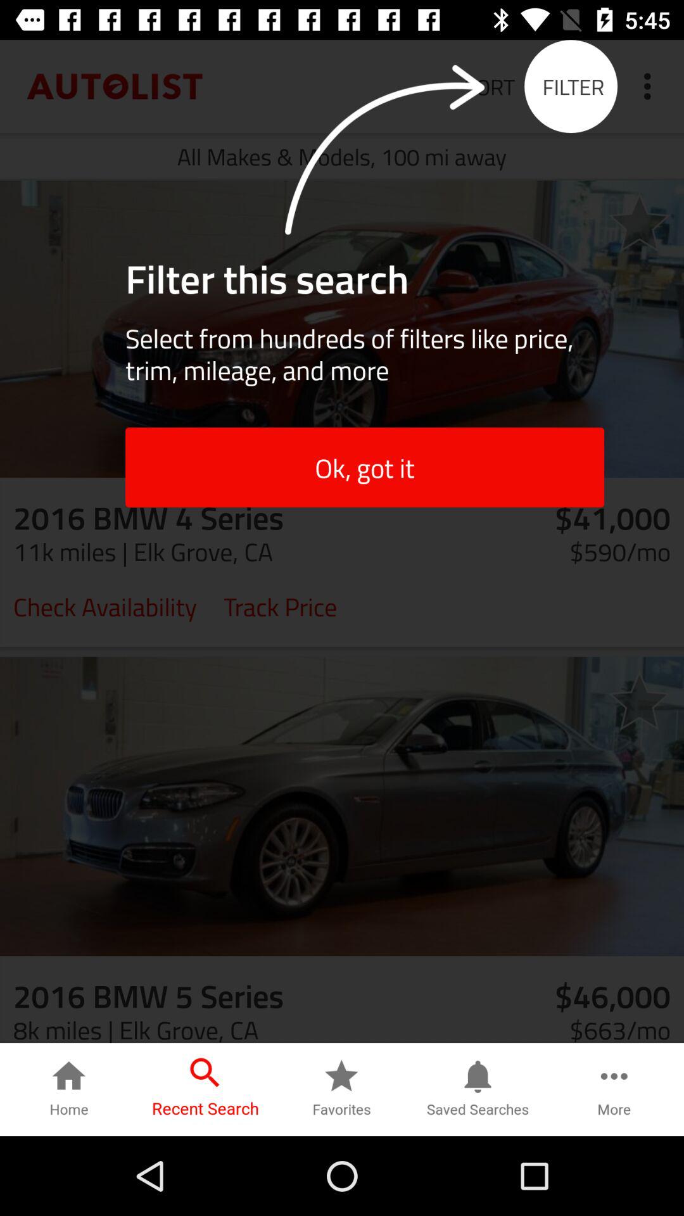 Image resolution: width=684 pixels, height=1216 pixels. Describe the element at coordinates (651, 86) in the screenshot. I see `press the item next to the filter item` at that location.